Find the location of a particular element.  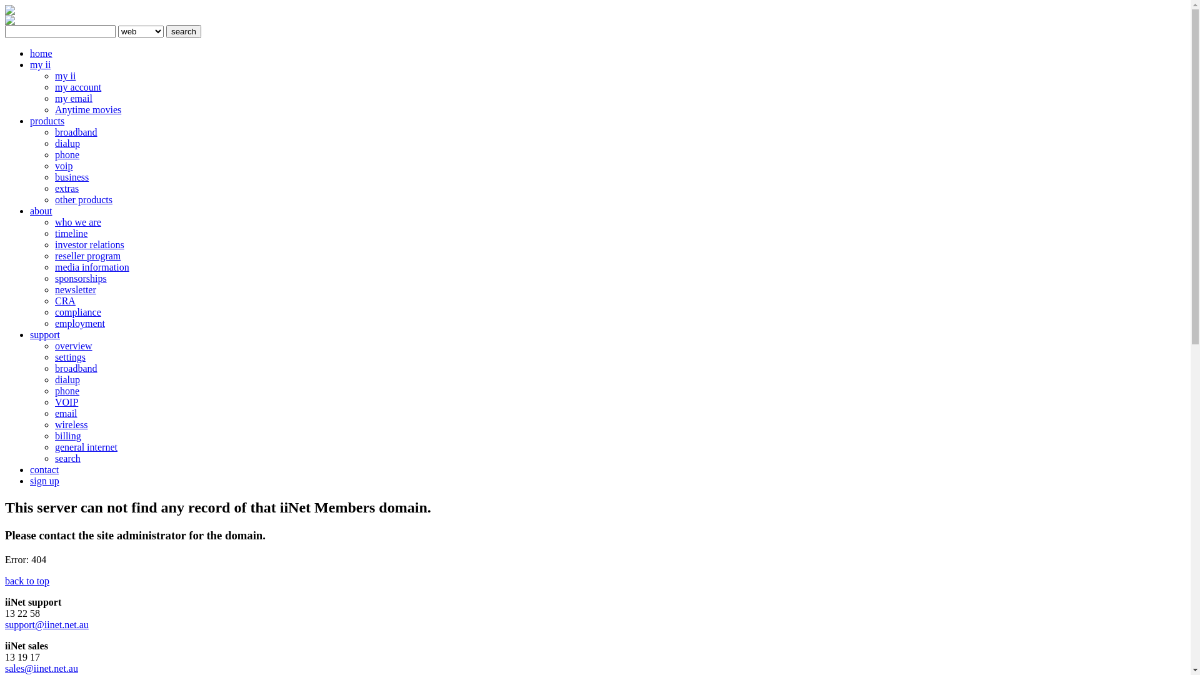

sales@iinet.net.au is located at coordinates (41, 669).